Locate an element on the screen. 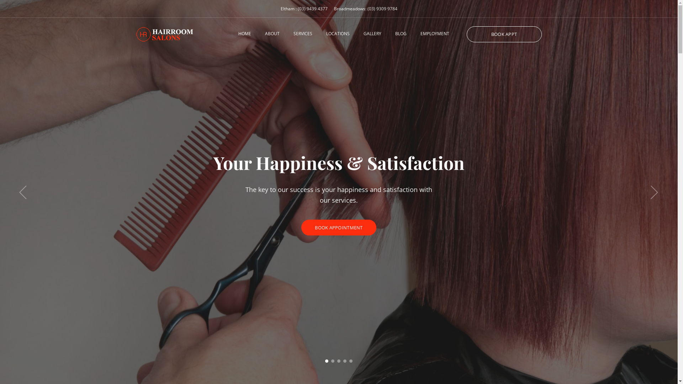  BOOK APPT is located at coordinates (504, 34).